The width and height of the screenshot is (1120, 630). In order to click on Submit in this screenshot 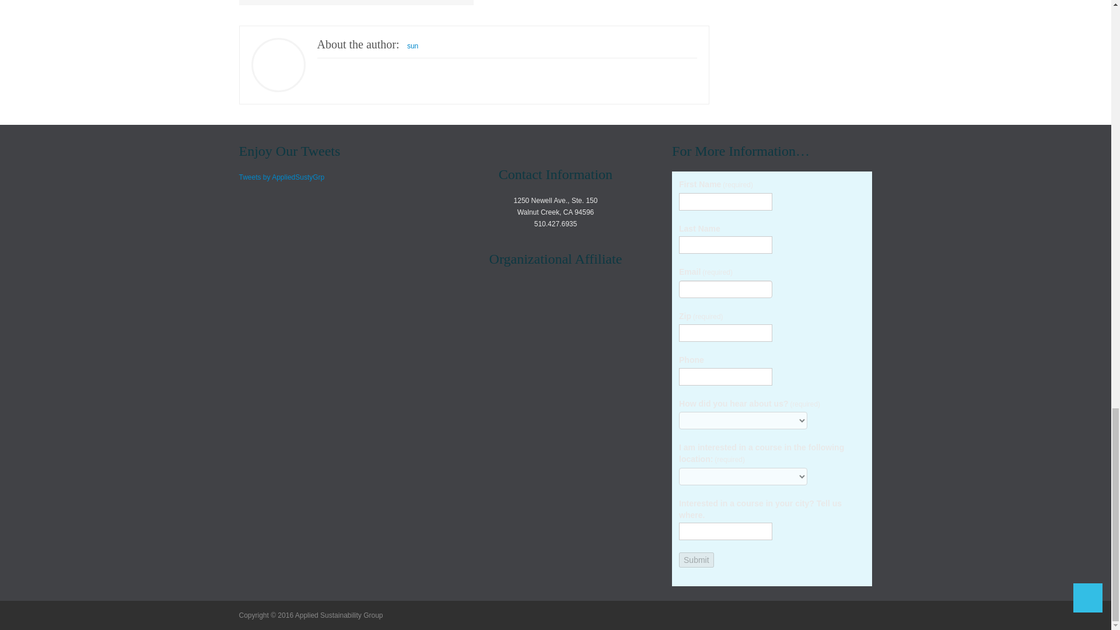, I will do `click(696, 560)`.